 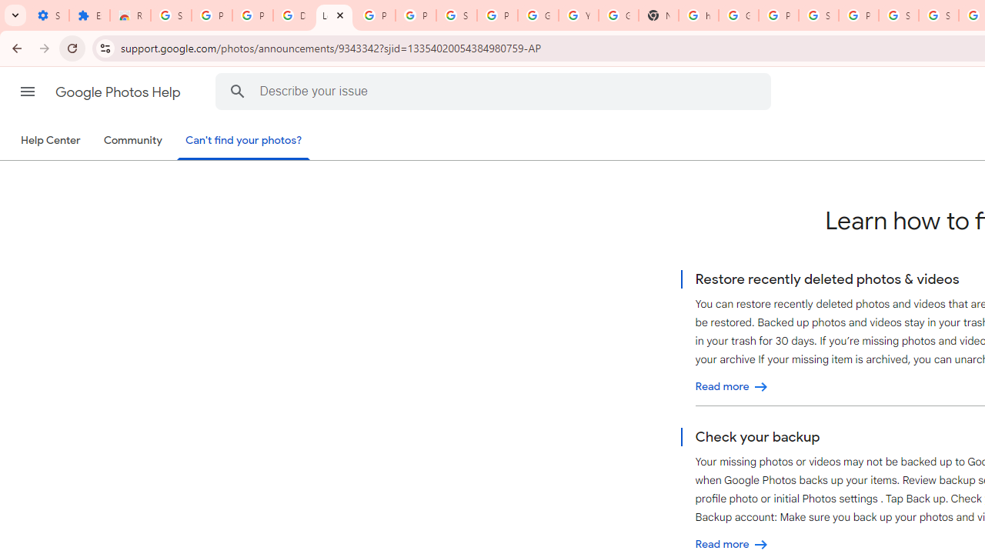 I want to click on Describe your issue, so click(x=496, y=91).